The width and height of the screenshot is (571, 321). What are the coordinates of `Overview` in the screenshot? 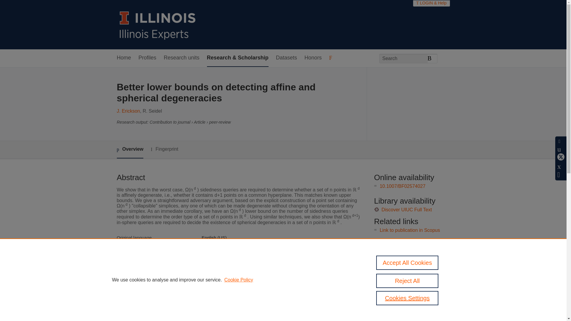 It's located at (130, 150).